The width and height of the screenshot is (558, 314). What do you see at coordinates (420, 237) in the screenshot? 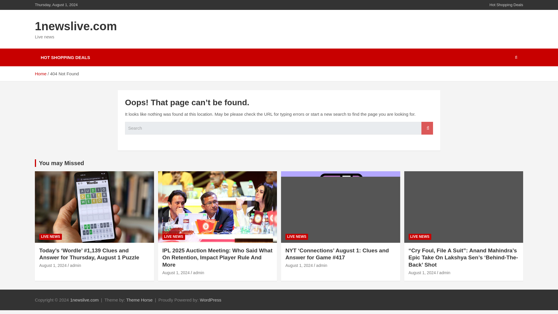
I see `LIVE NEWS` at bounding box center [420, 237].